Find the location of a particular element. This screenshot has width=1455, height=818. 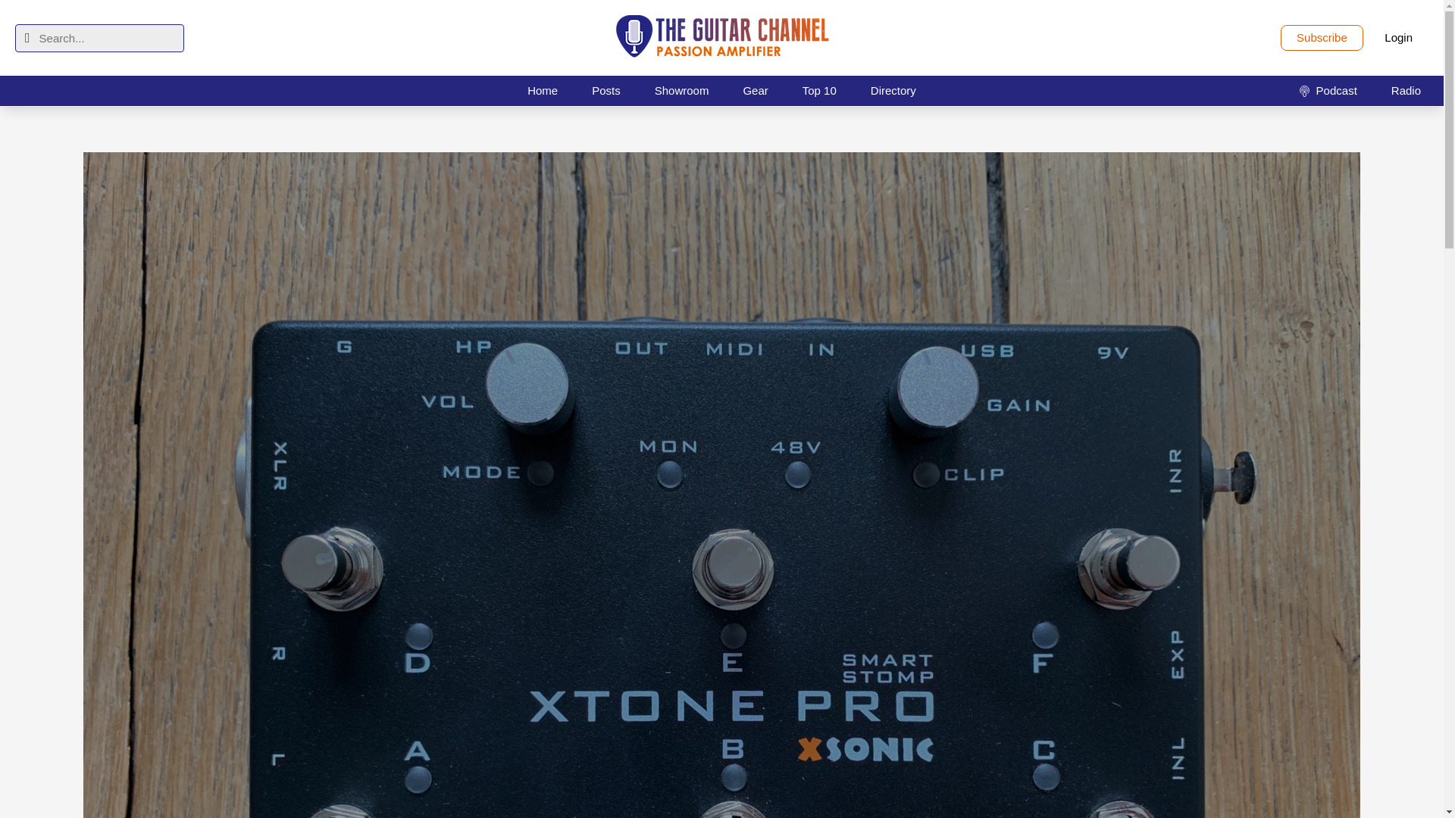

Subscribe is located at coordinates (1322, 38).